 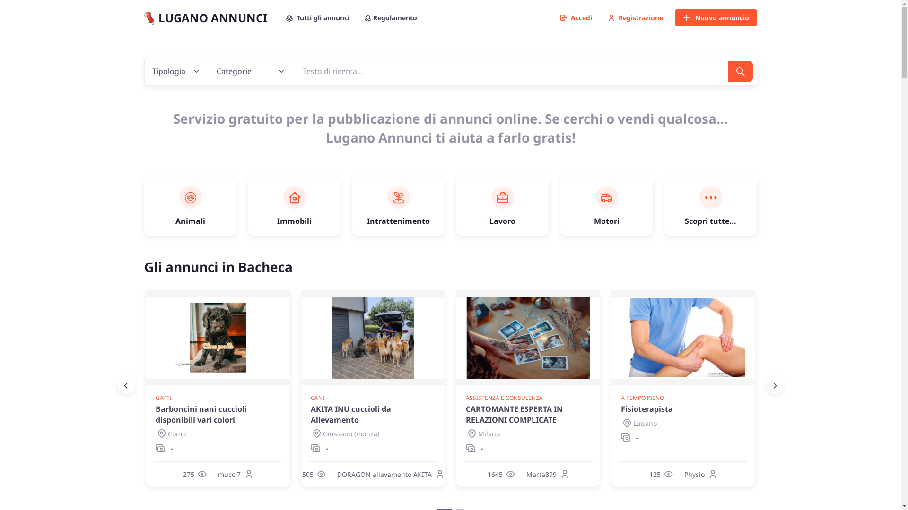 What do you see at coordinates (373, 415) in the screenshot?
I see `AKITA INU cuccioli da Allevamento` at bounding box center [373, 415].